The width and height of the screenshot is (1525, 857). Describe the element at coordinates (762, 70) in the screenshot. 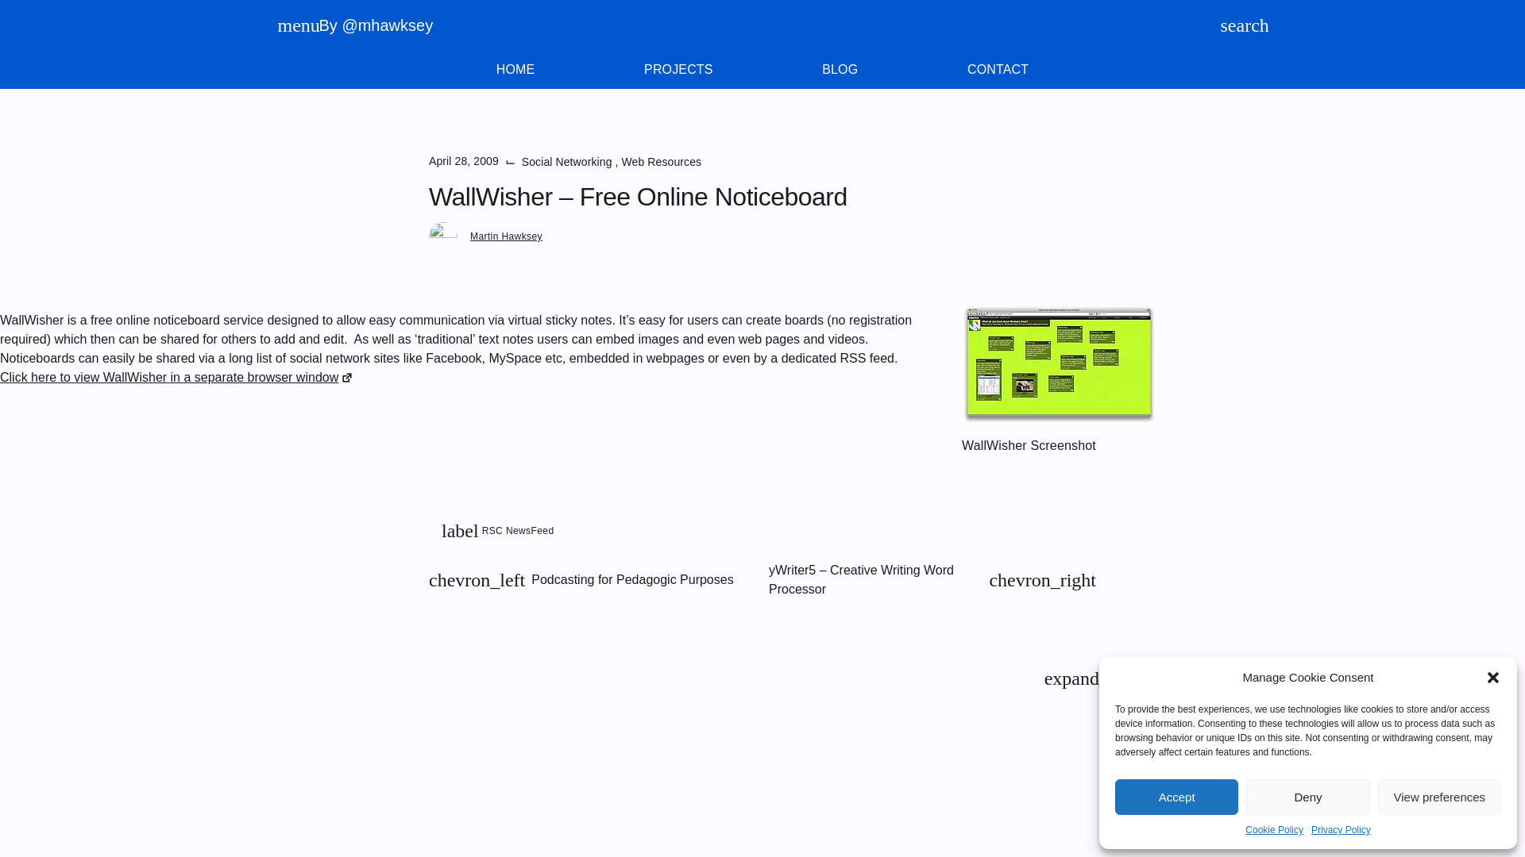

I see `WallWisher Screenshot` at that location.